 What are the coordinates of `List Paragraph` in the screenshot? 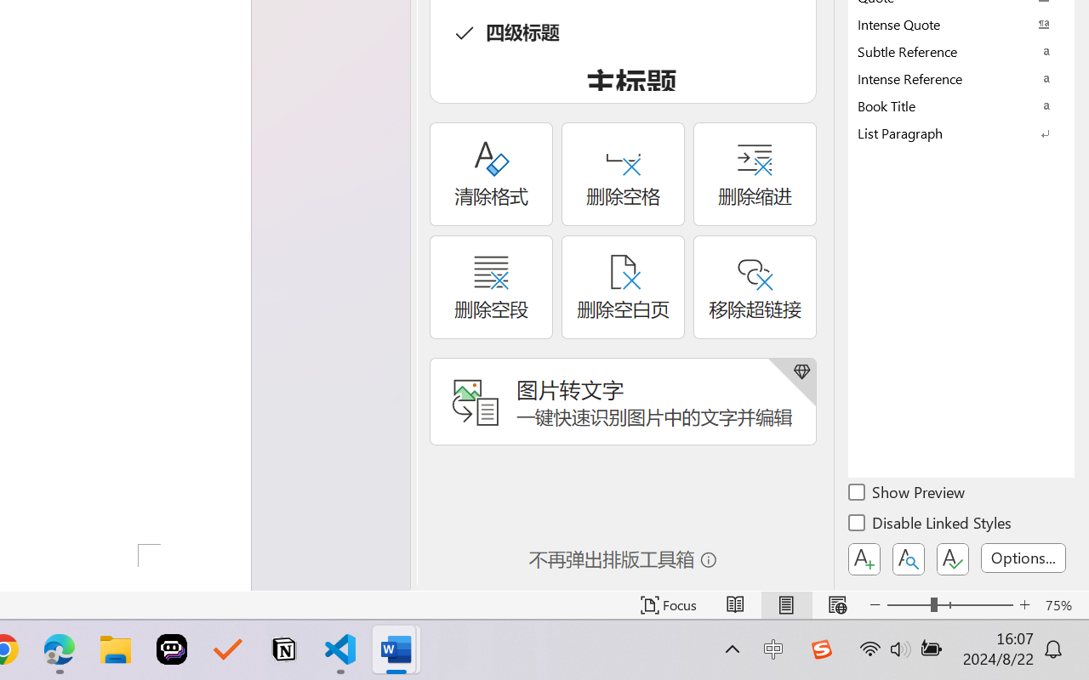 It's located at (961, 133).